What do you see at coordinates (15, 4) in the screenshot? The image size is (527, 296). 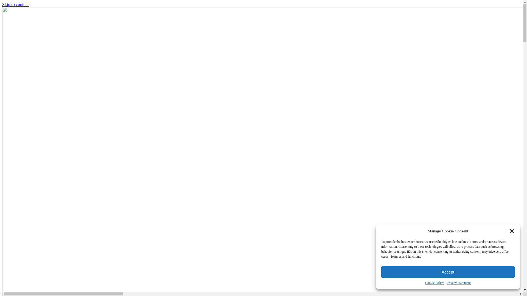 I see `Skip to content` at bounding box center [15, 4].